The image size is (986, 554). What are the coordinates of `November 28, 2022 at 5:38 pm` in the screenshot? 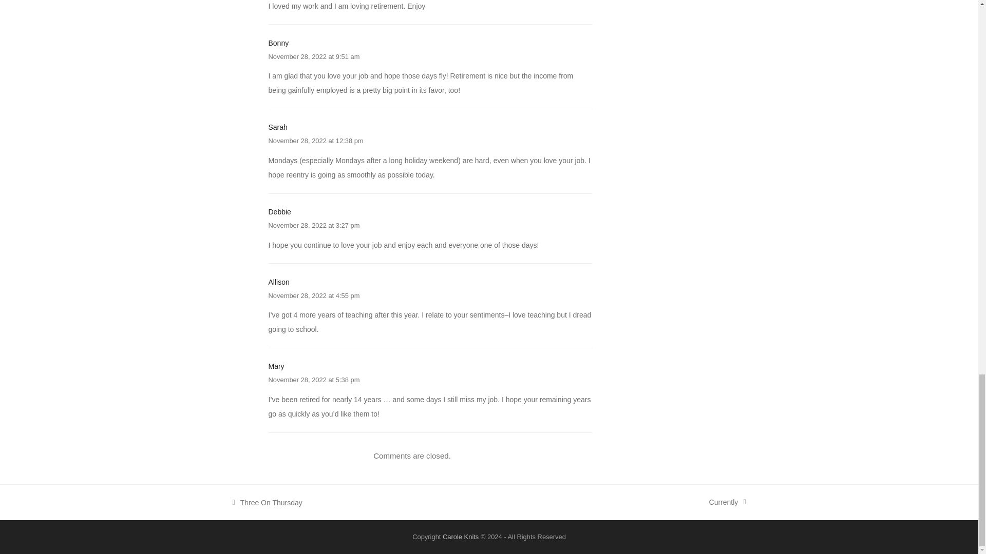 It's located at (460, 537).